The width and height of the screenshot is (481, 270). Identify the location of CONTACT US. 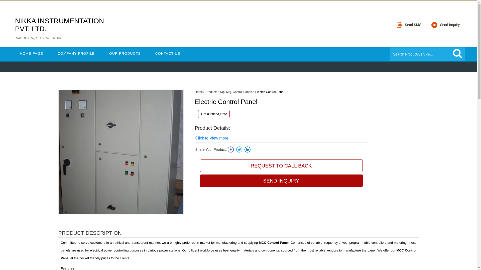
(168, 53).